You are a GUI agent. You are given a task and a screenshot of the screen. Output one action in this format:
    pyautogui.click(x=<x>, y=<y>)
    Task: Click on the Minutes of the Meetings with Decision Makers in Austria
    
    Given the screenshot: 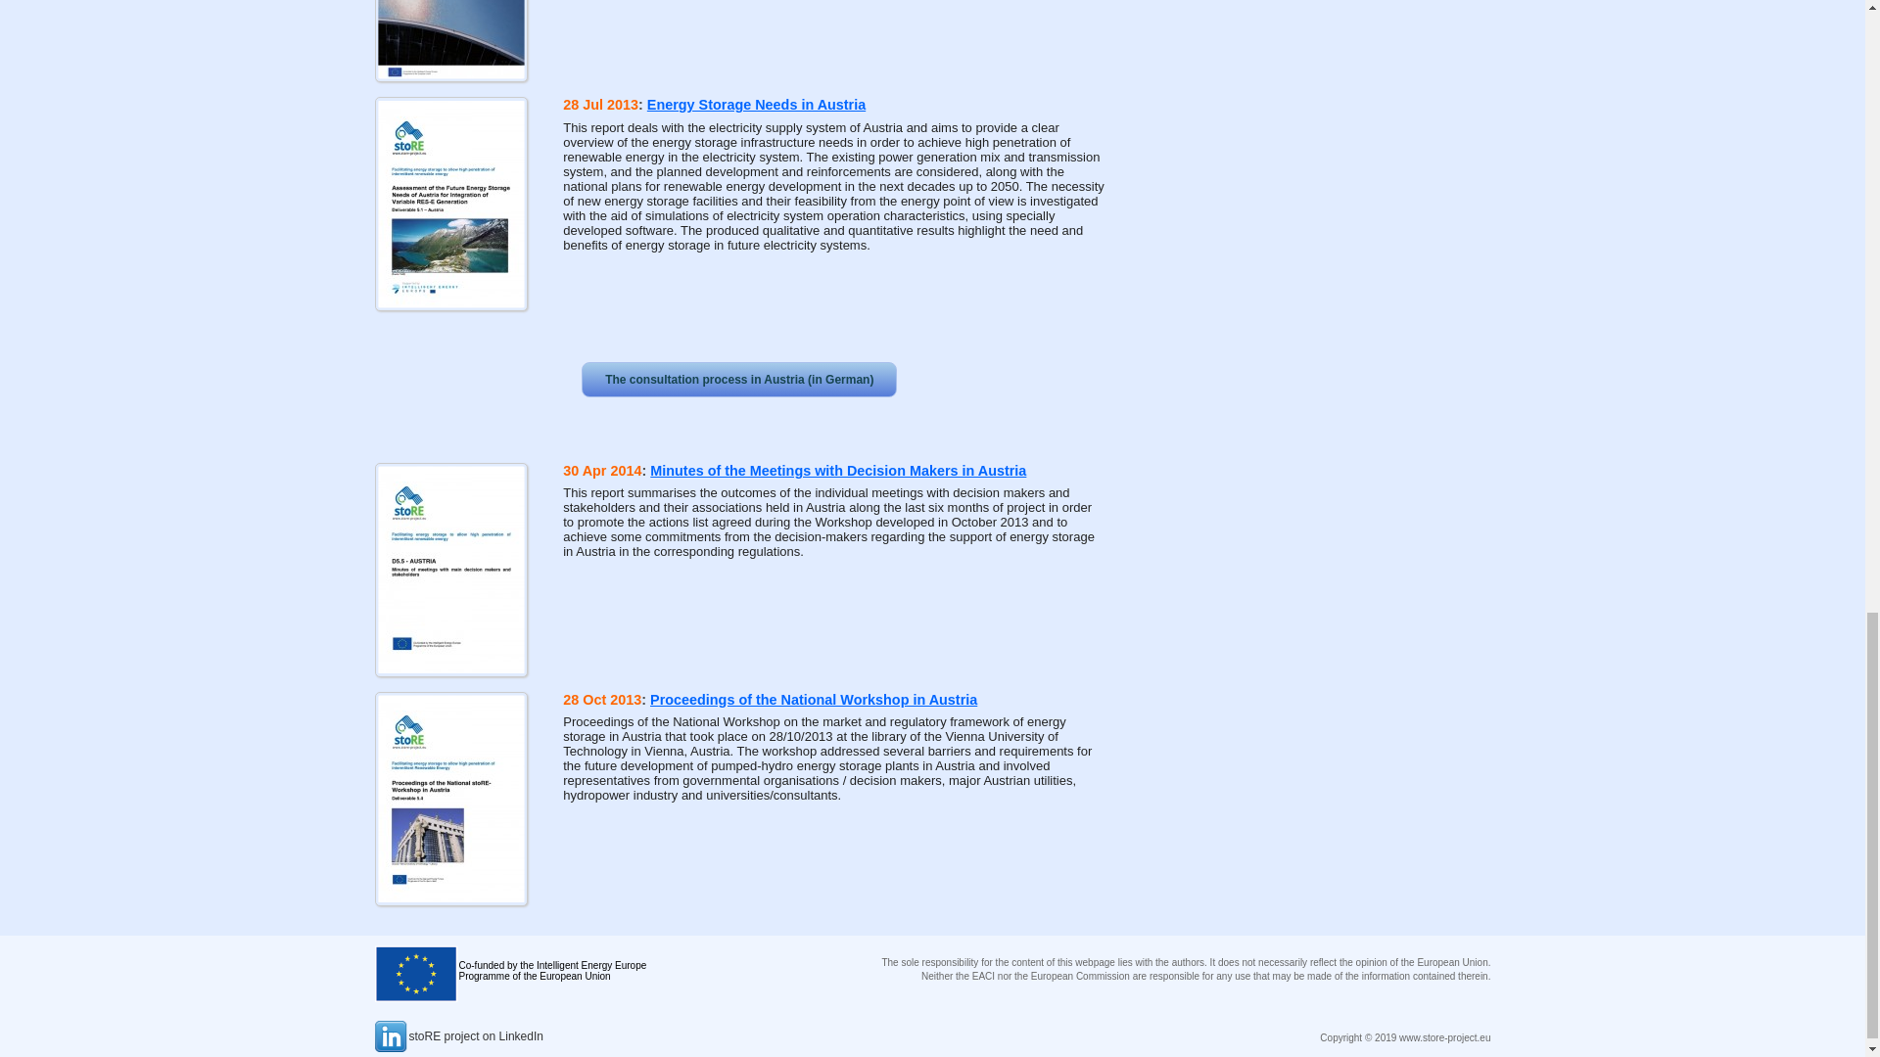 What is the action you would take?
    pyautogui.click(x=838, y=471)
    